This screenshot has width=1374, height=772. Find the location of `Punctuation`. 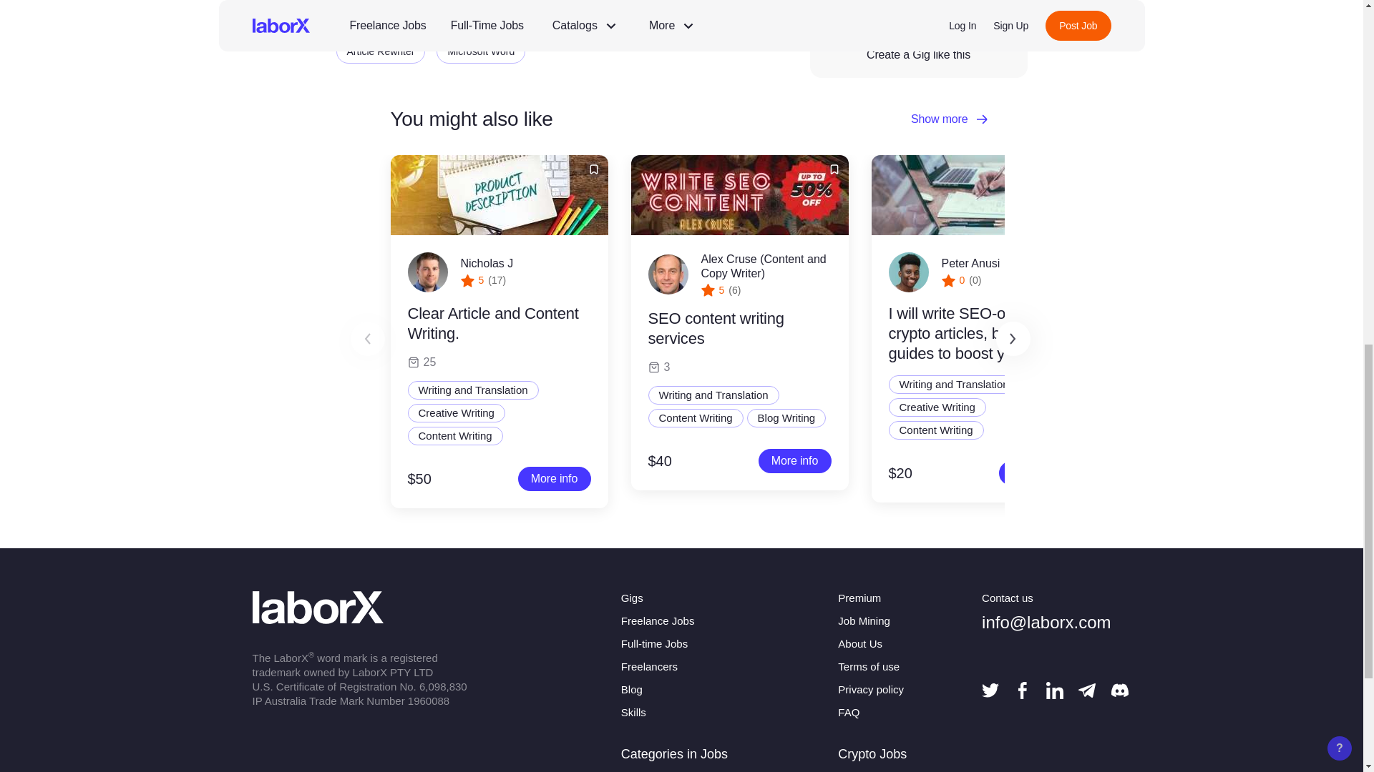

Punctuation is located at coordinates (374, 23).